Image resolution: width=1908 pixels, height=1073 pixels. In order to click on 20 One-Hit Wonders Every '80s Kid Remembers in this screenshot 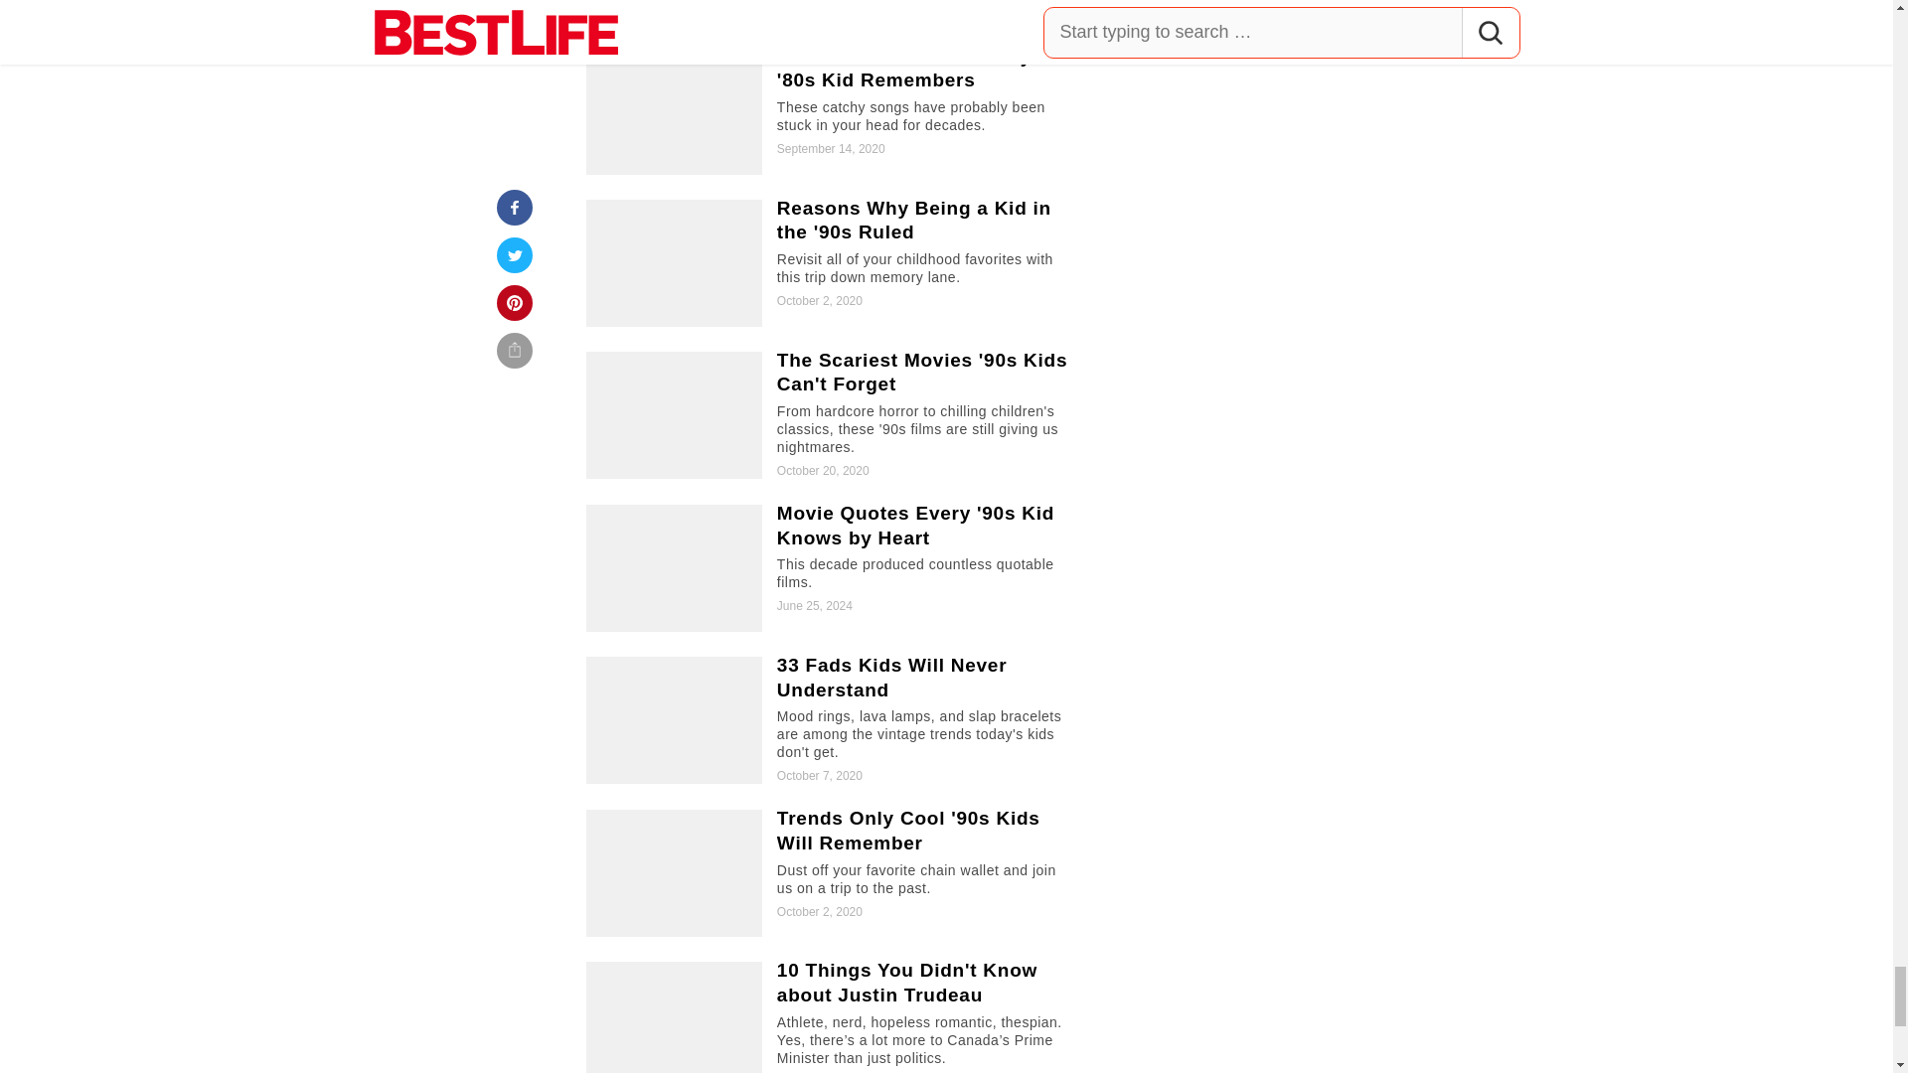, I will do `click(833, 111)`.